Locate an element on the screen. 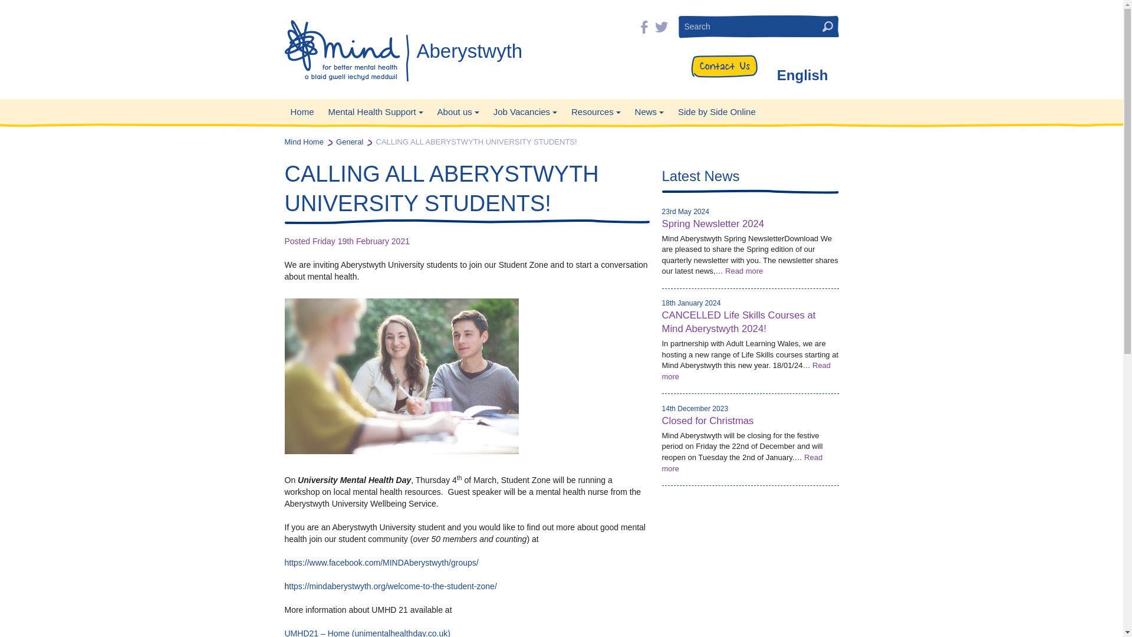 The width and height of the screenshot is (1132, 637). Mental Health Support is located at coordinates (375, 112).